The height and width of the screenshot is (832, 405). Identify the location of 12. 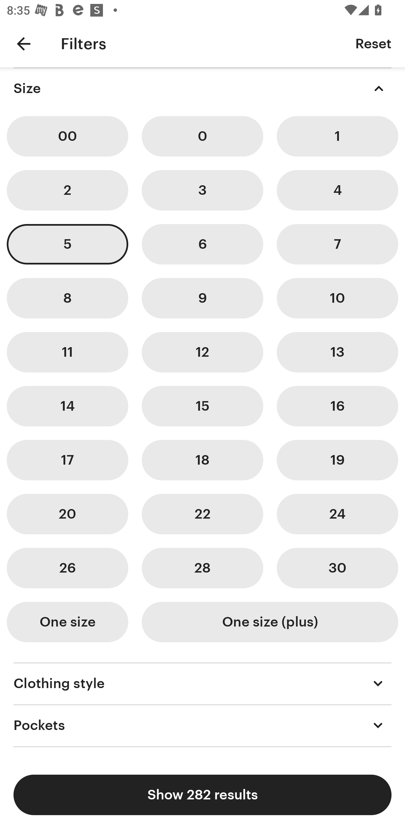
(202, 352).